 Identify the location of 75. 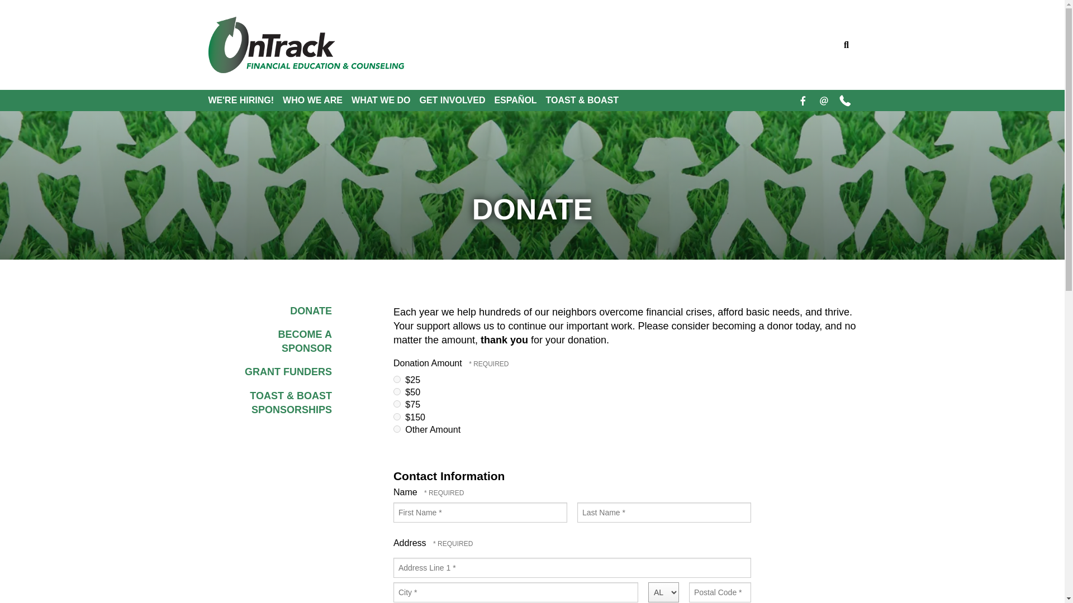
(397, 404).